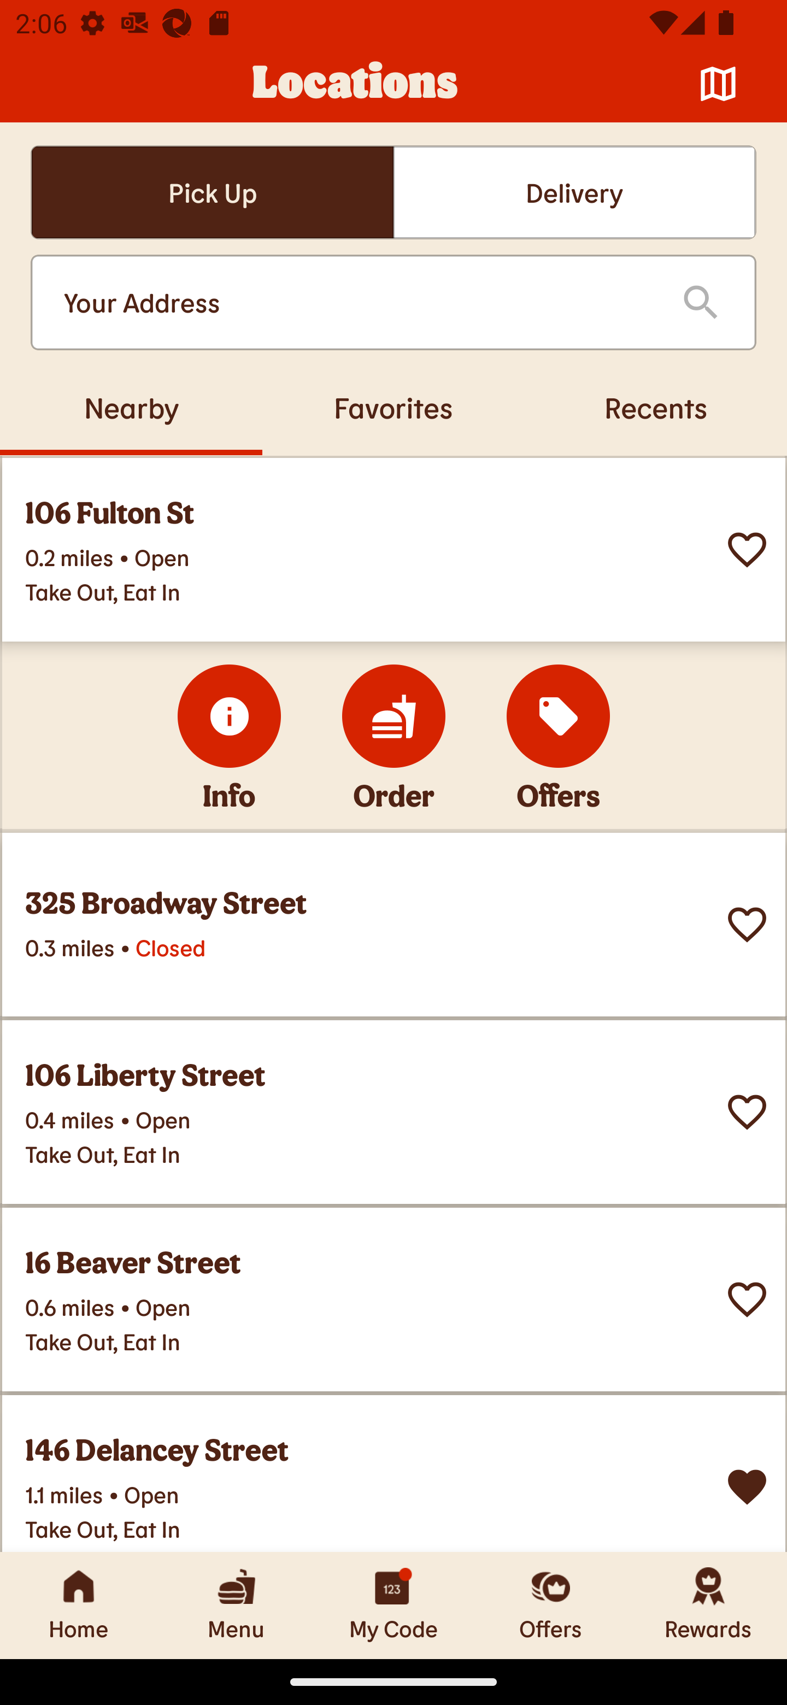  Describe the element at coordinates (236, 1605) in the screenshot. I see `Menu` at that location.